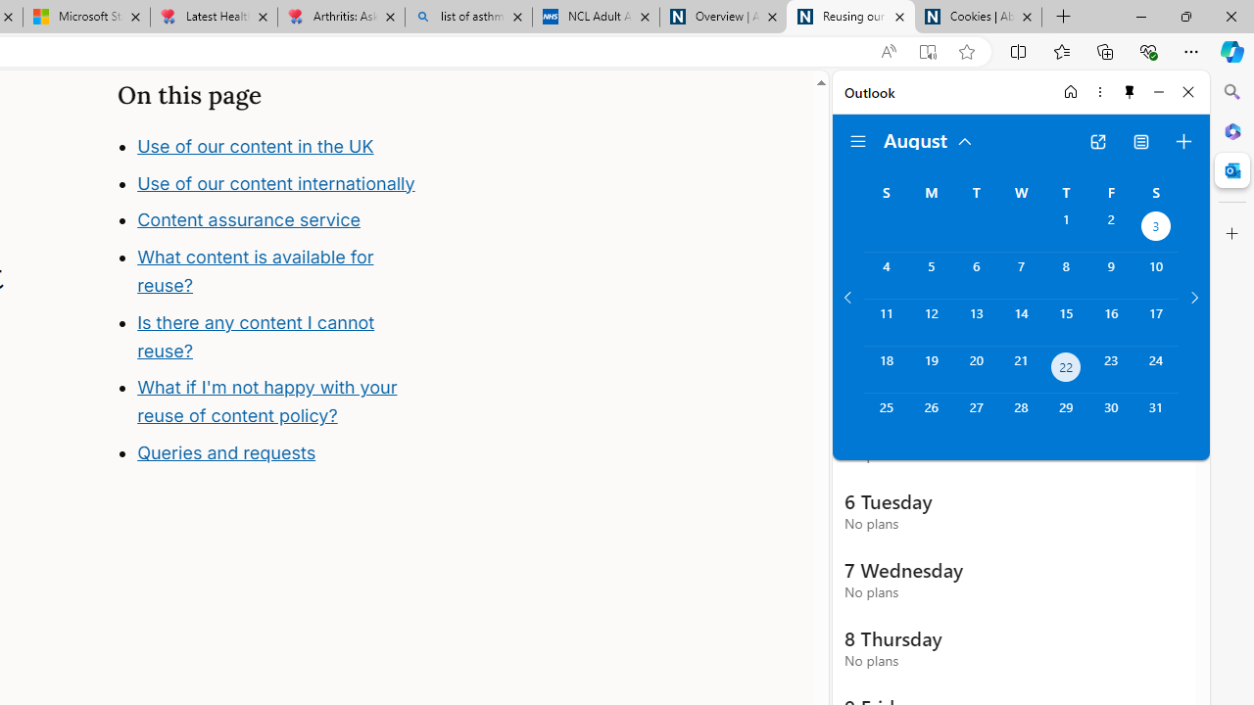 This screenshot has height=705, width=1254. I want to click on Friday, August 9, 2024. , so click(1111, 275).